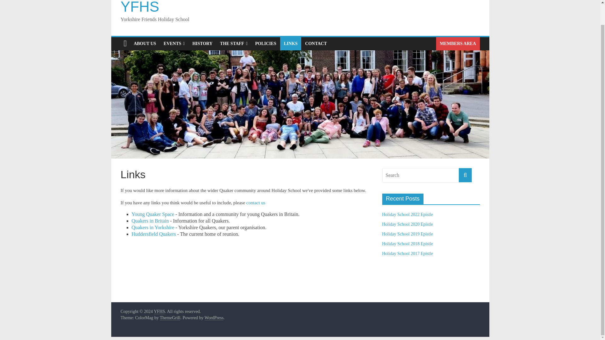  I want to click on ThemeGrill, so click(170, 318).